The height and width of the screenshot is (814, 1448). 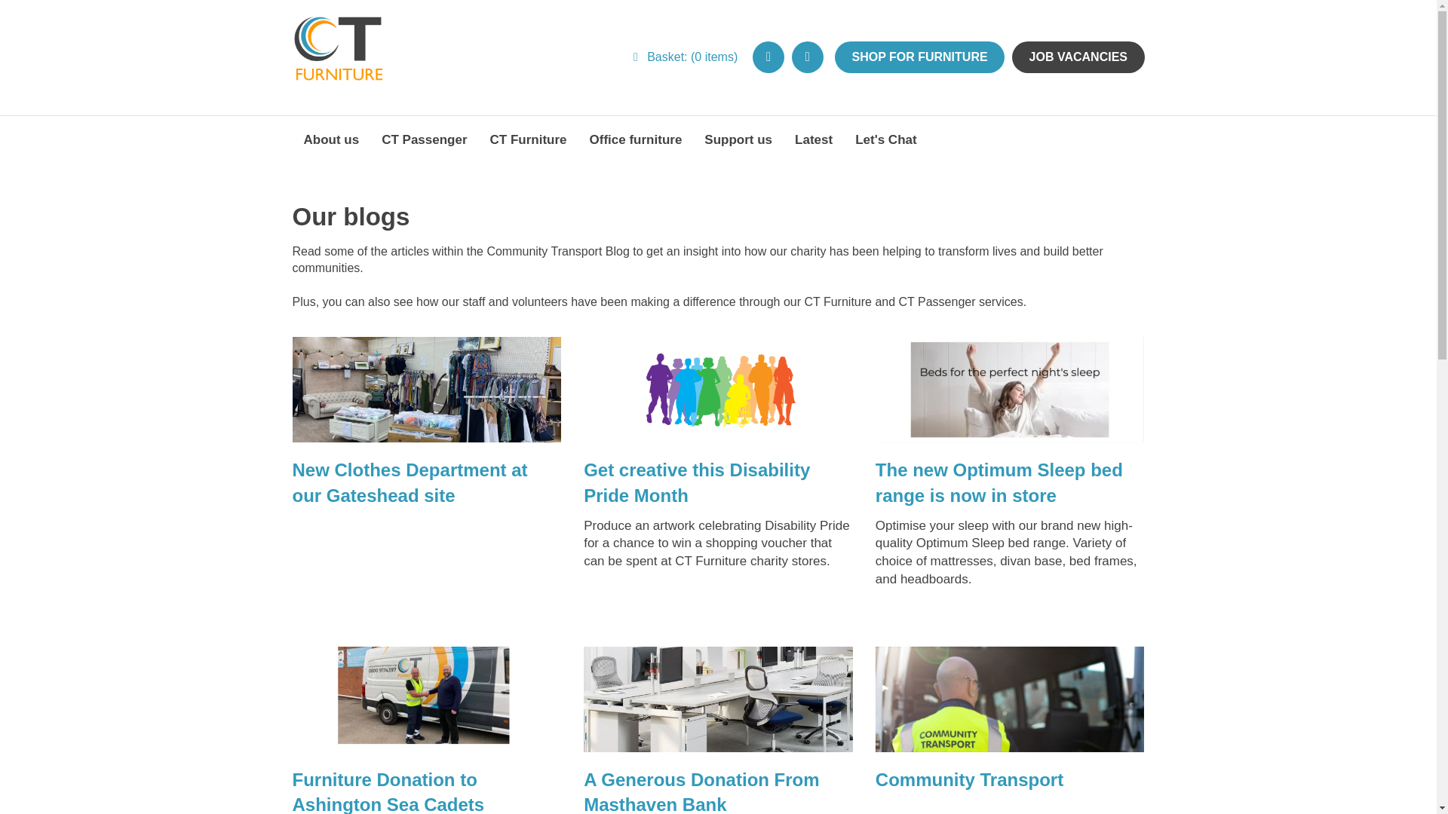 What do you see at coordinates (885, 140) in the screenshot?
I see `Let's Chat drop down menu` at bounding box center [885, 140].